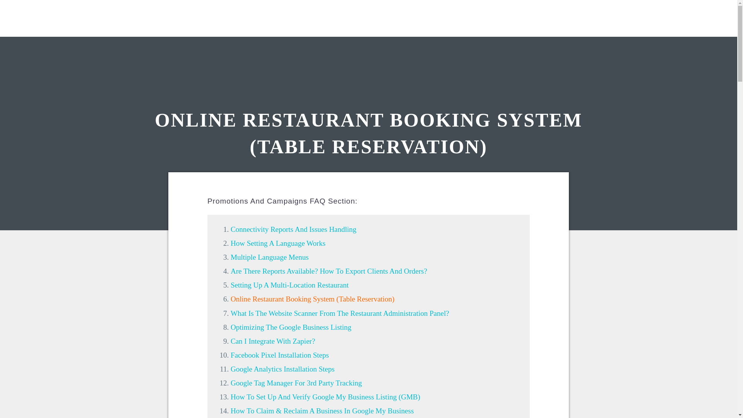 The width and height of the screenshot is (743, 418). I want to click on Google Tag Manager For 3rd Party Tracking, so click(296, 383).